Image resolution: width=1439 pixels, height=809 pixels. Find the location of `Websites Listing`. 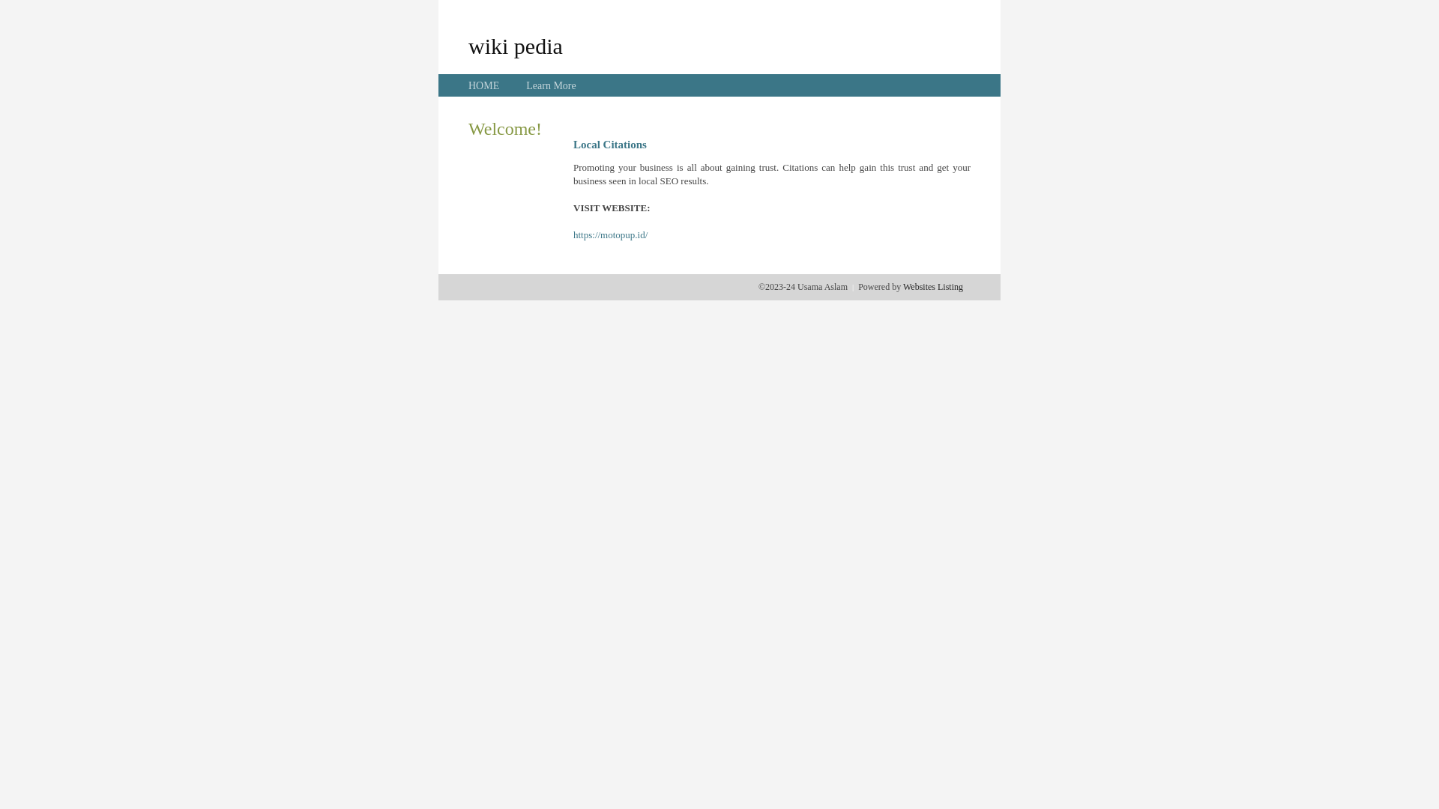

Websites Listing is located at coordinates (933, 287).